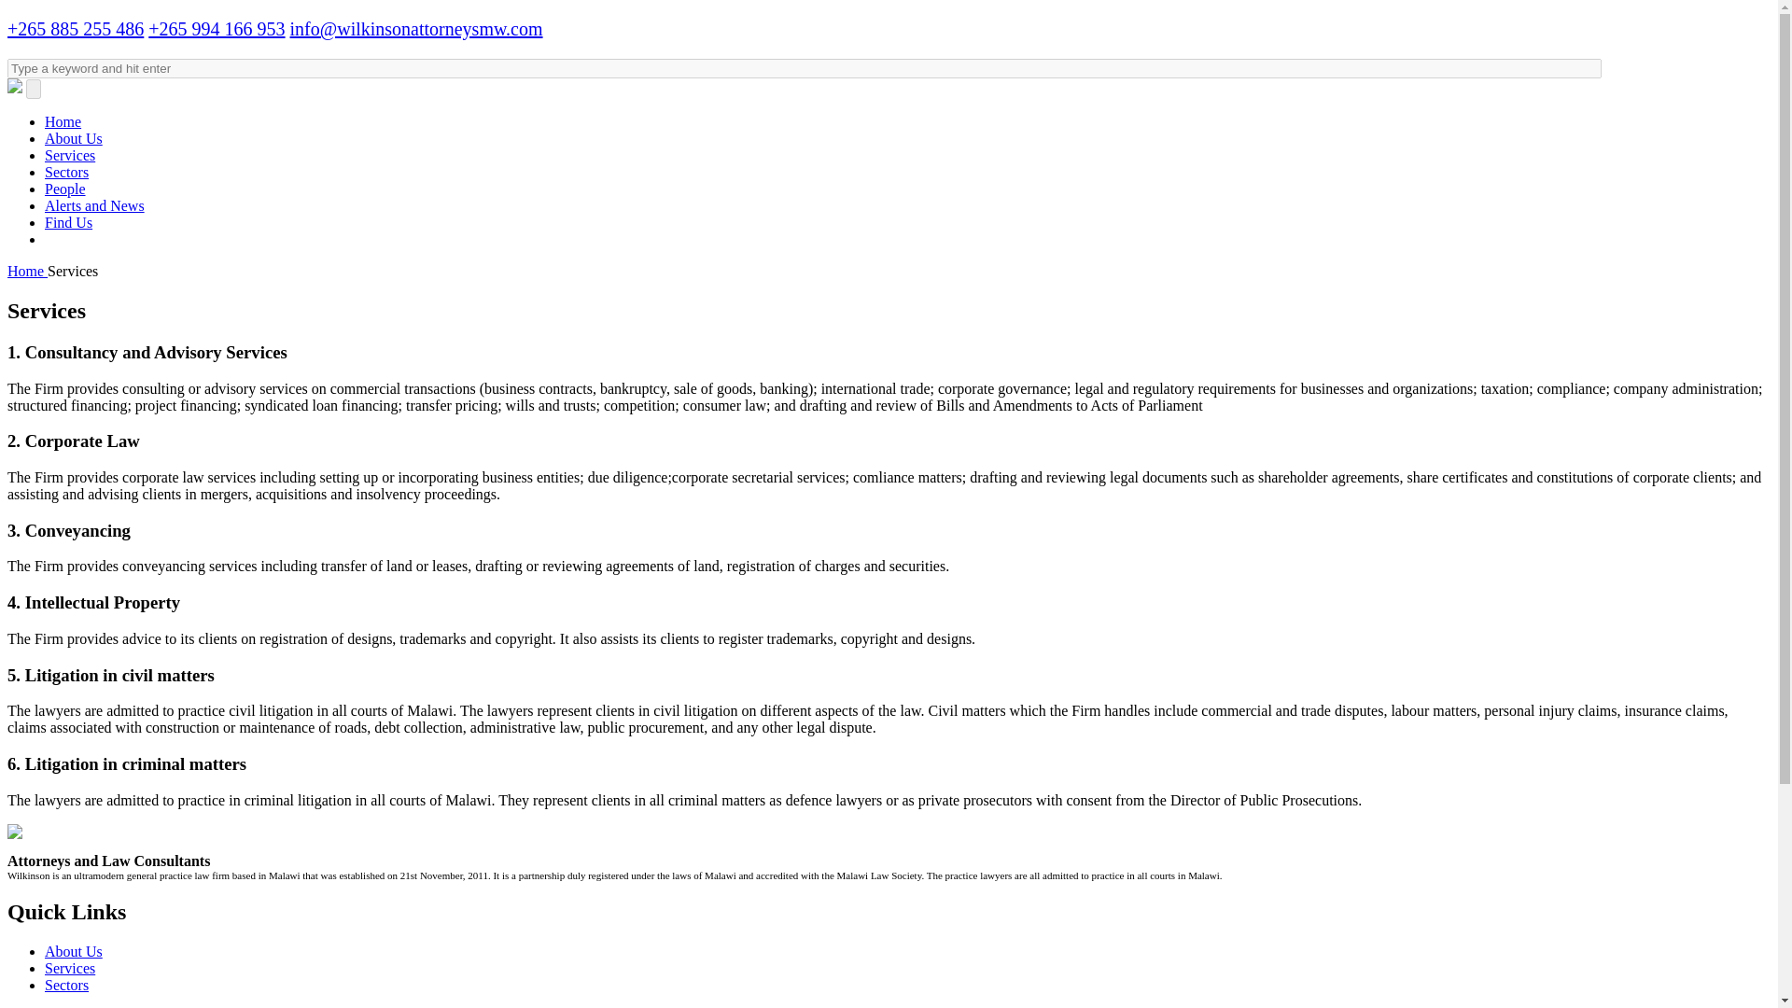  What do you see at coordinates (69, 222) in the screenshot?
I see `Find Us` at bounding box center [69, 222].